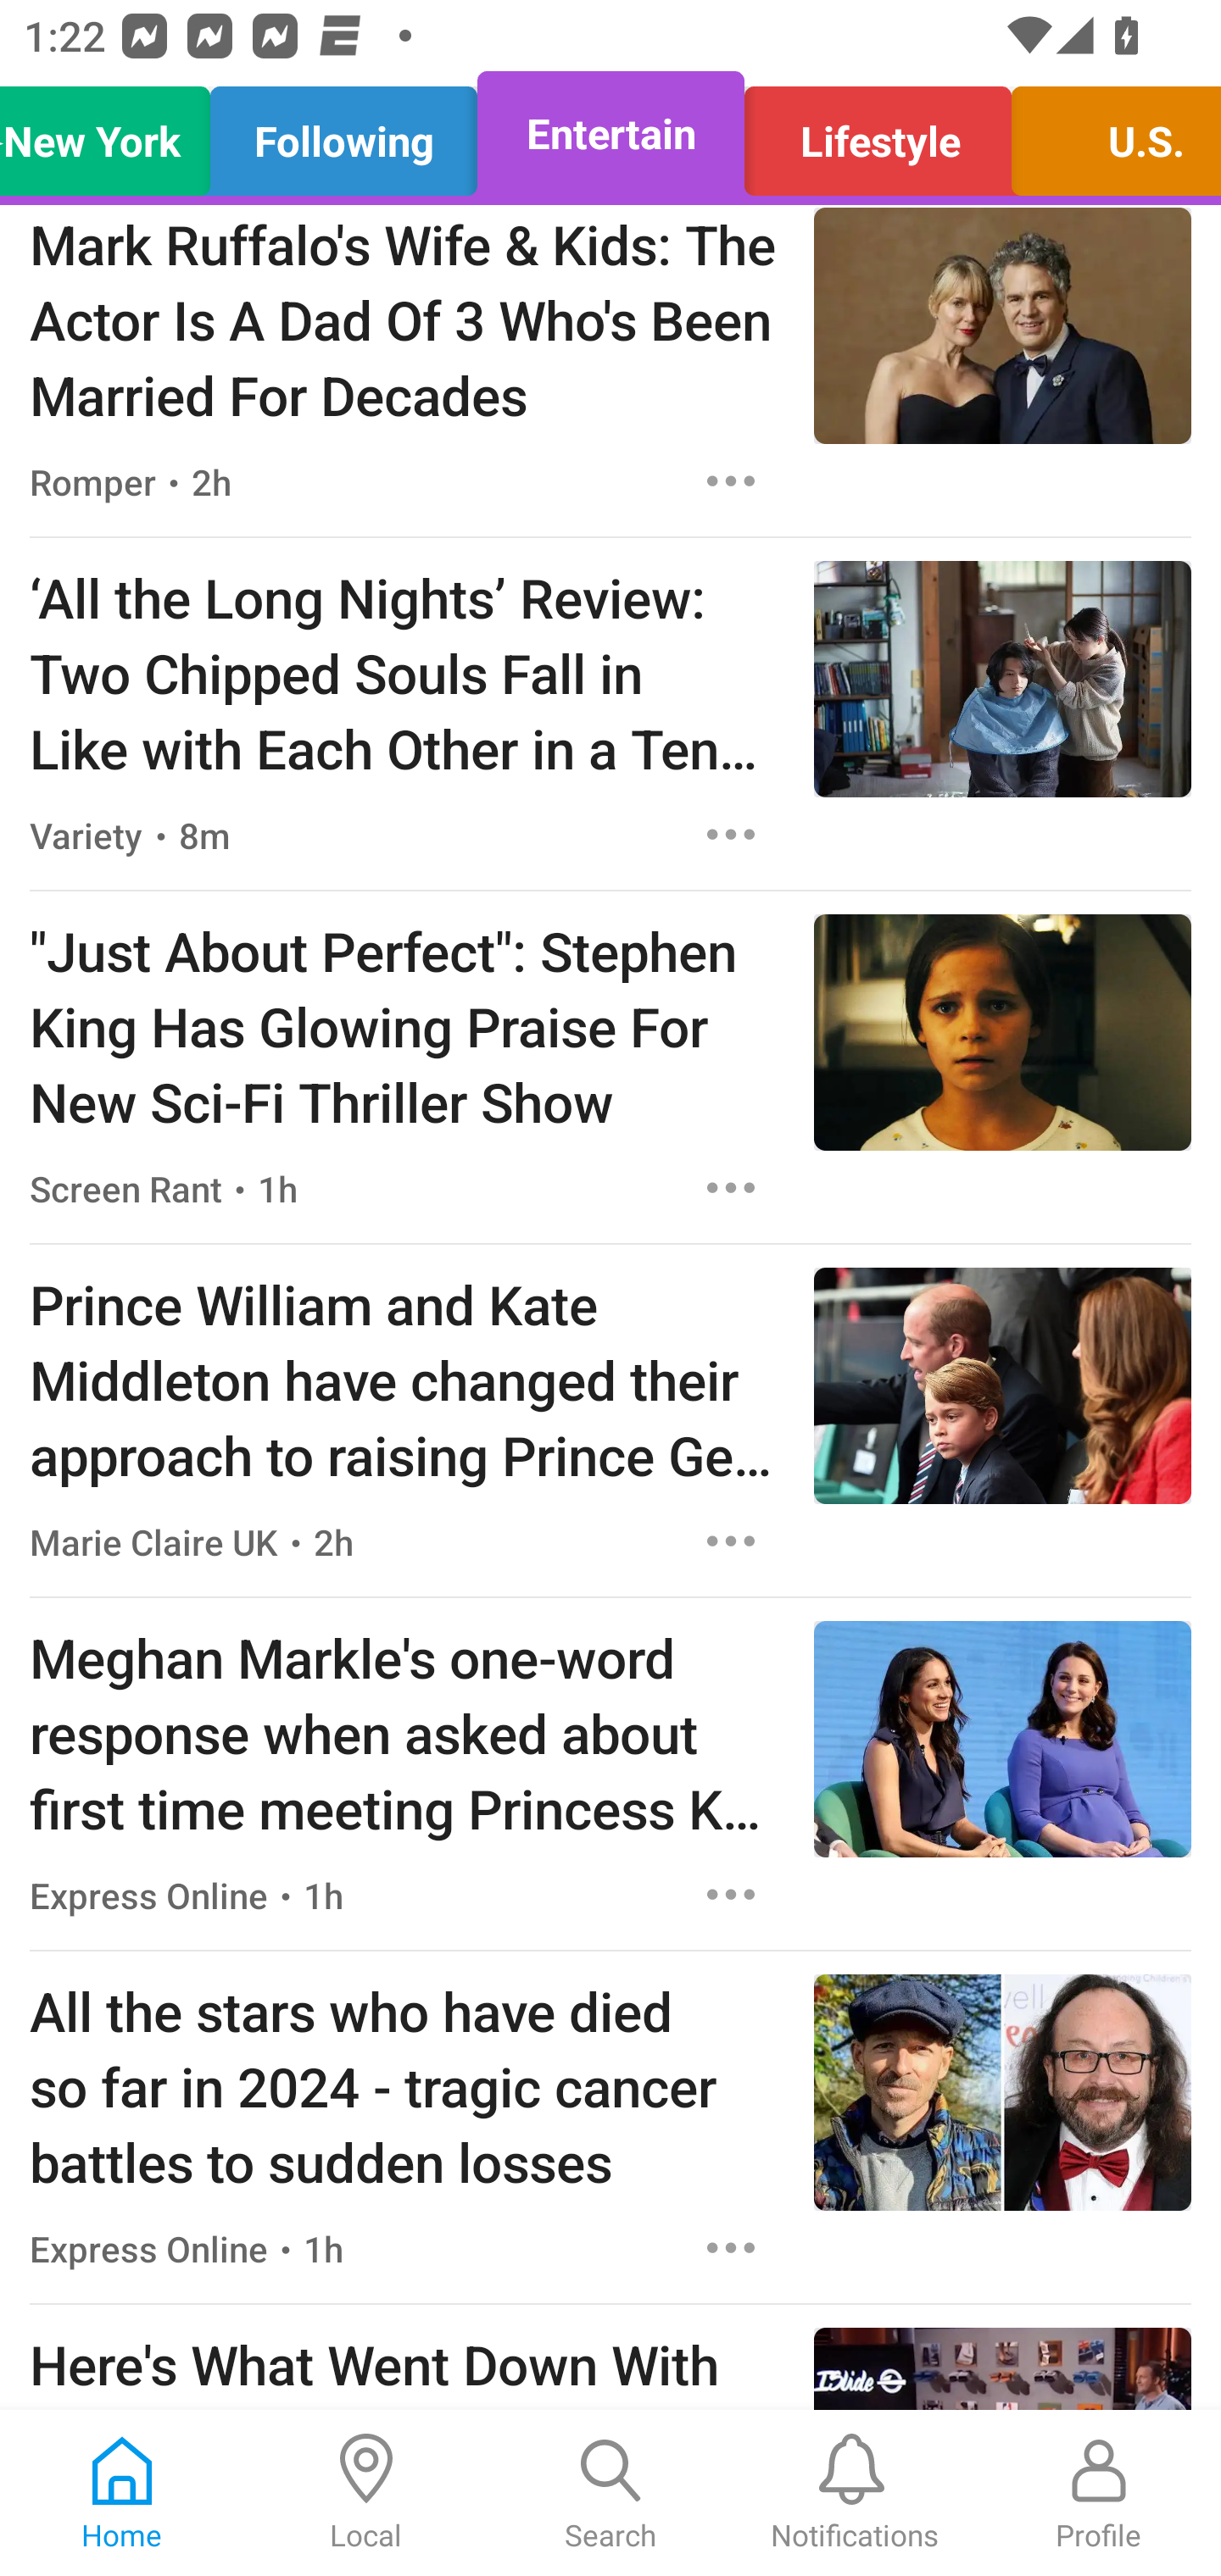 The width and height of the screenshot is (1221, 2576). I want to click on ➣New York, so click(114, 134).